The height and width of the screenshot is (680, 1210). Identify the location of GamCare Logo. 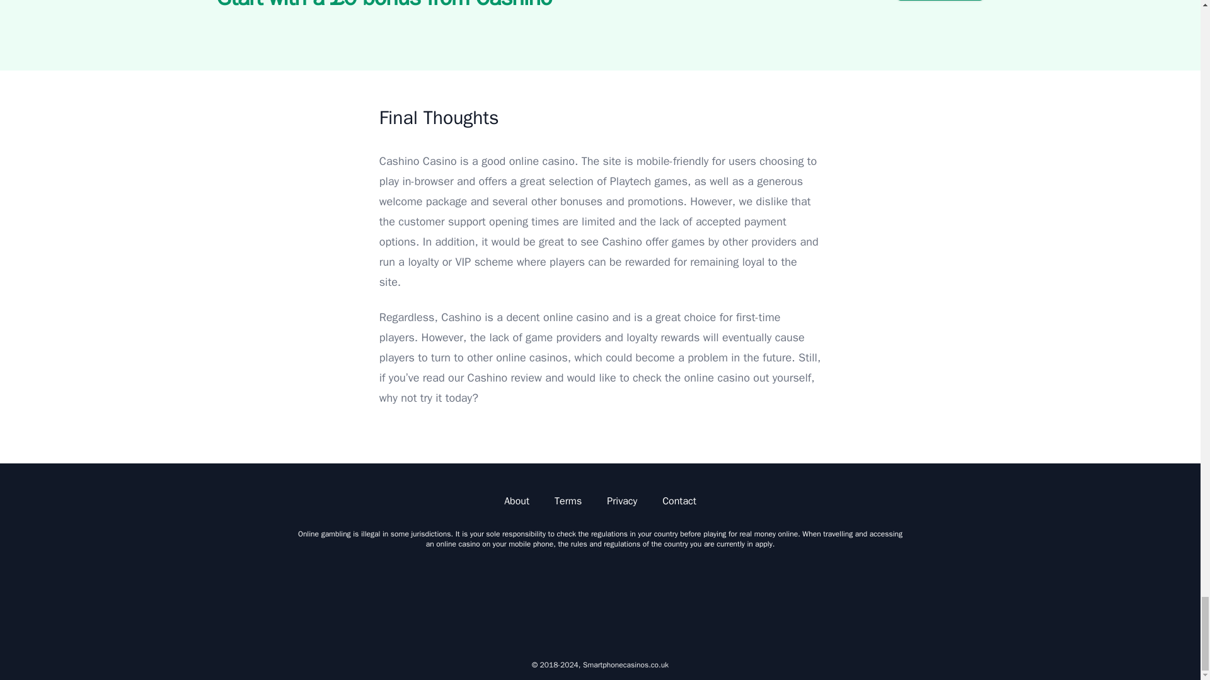
(717, 599).